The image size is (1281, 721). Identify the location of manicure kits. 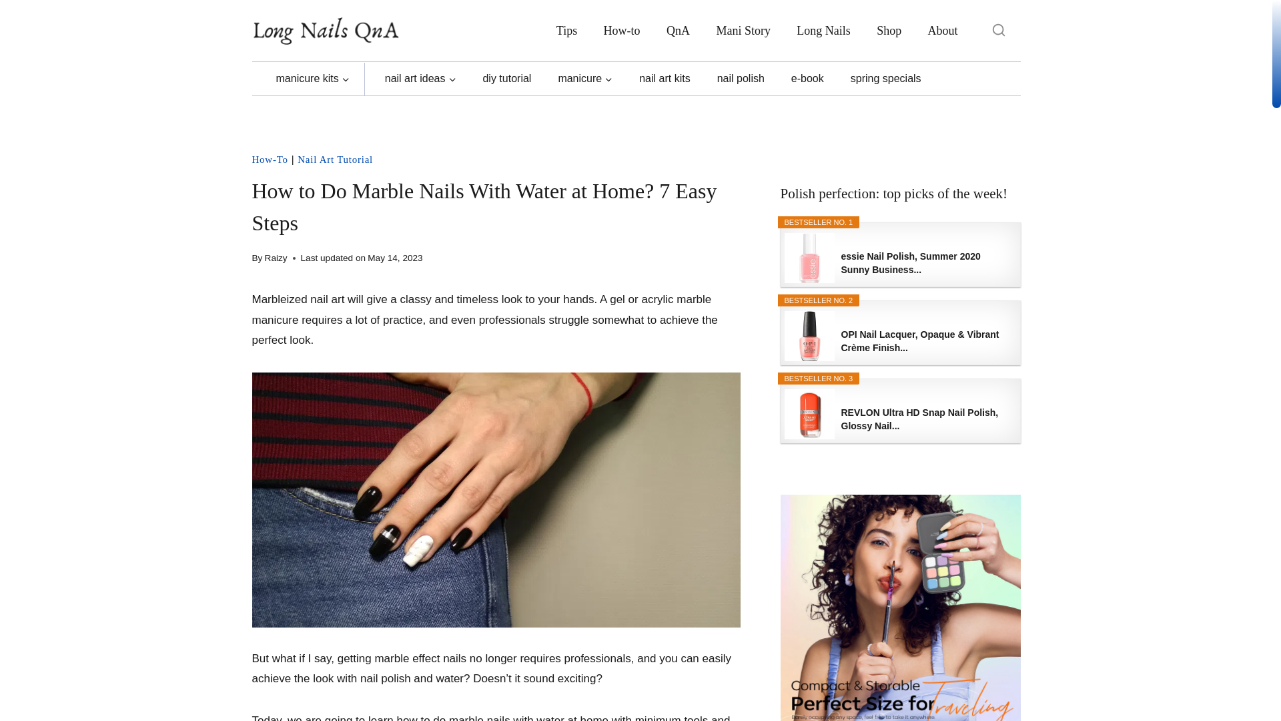
(312, 79).